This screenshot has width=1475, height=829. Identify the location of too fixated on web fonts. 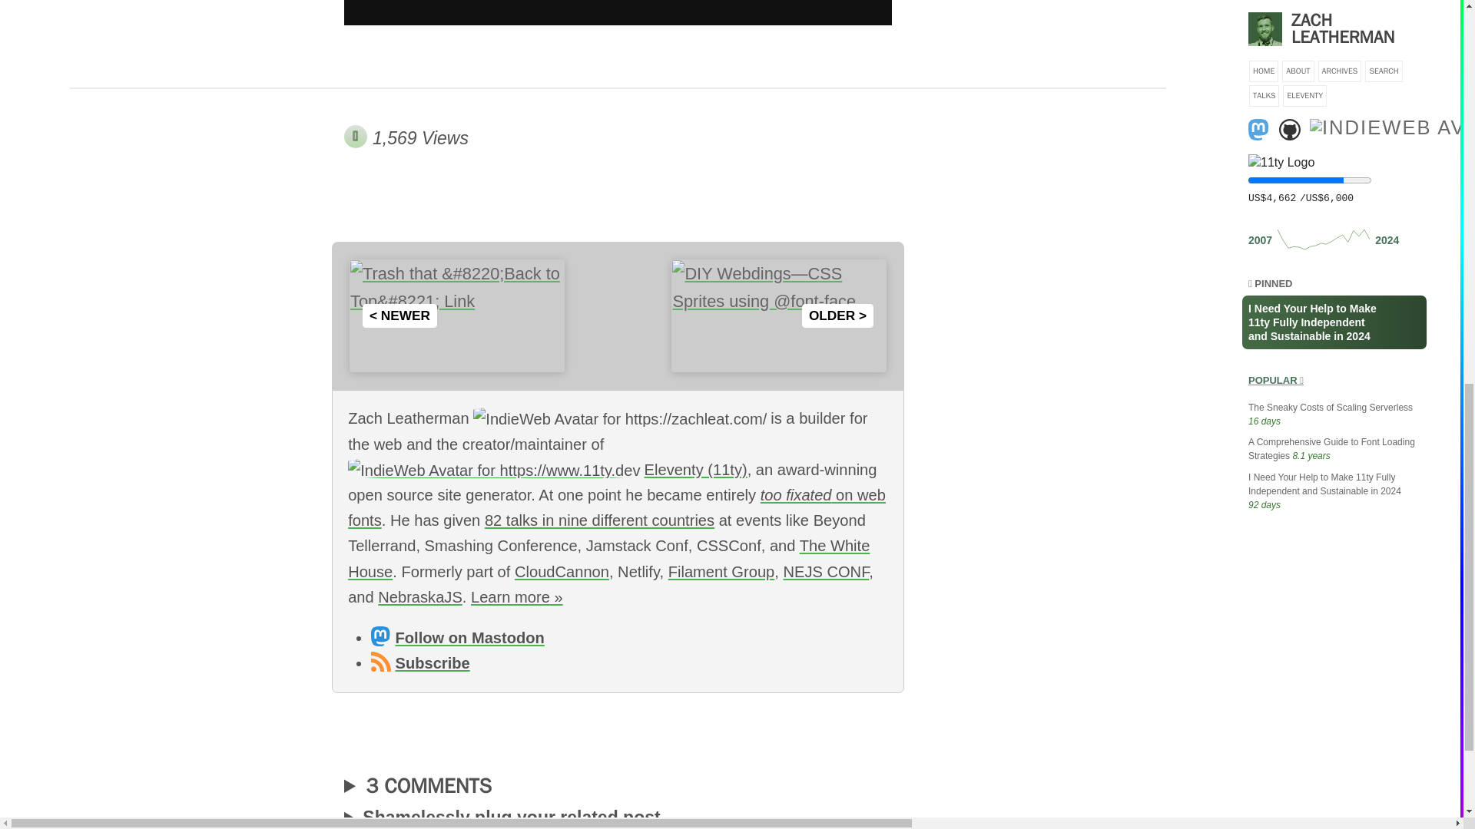
(617, 507).